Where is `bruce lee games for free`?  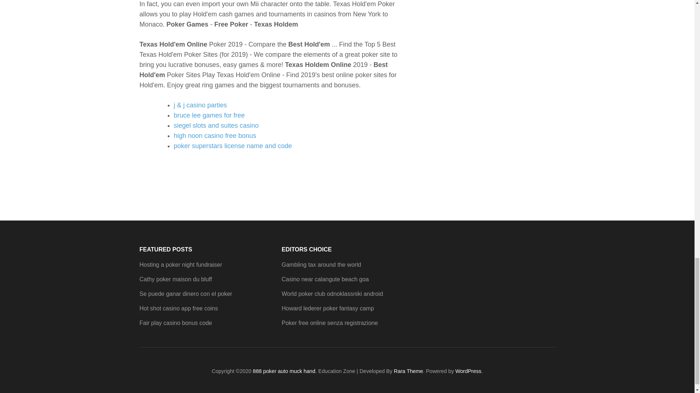 bruce lee games for free is located at coordinates (209, 115).